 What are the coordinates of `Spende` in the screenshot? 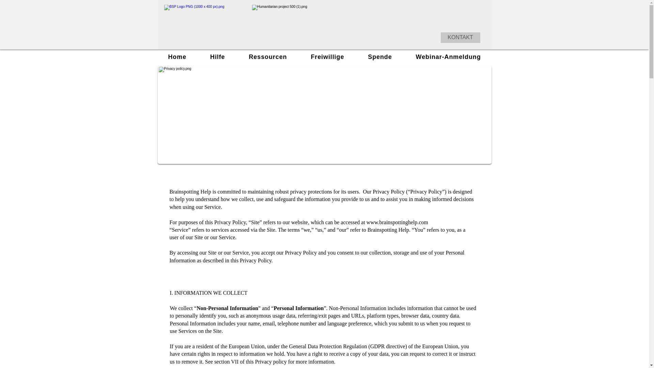 It's located at (379, 57).